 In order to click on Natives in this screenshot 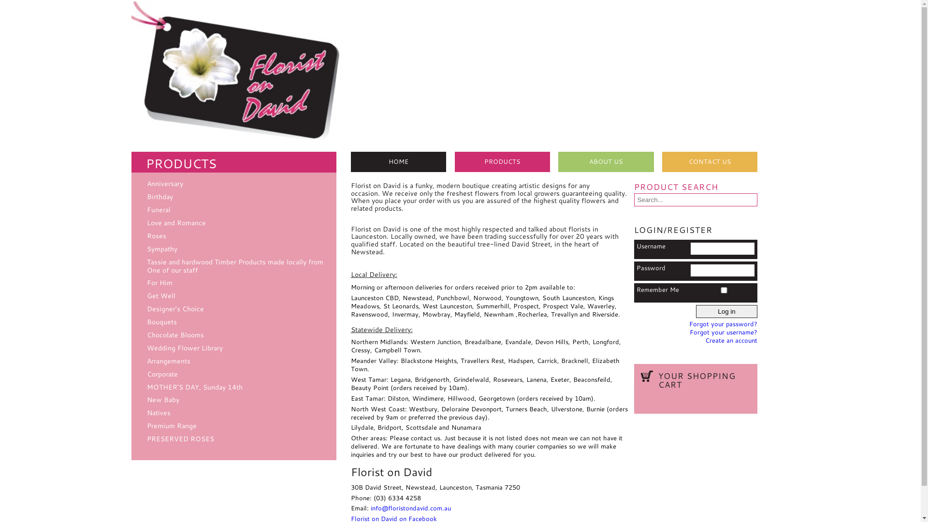, I will do `click(159, 413)`.